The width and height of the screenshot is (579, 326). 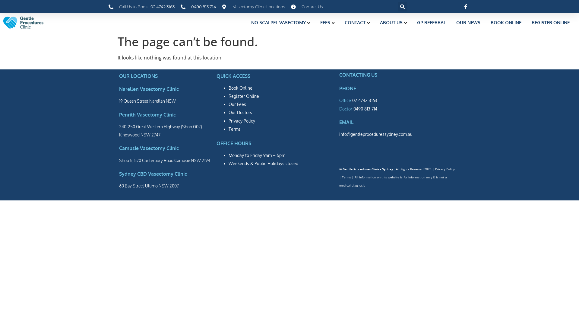 What do you see at coordinates (365, 109) in the screenshot?
I see `0490 813 714` at bounding box center [365, 109].